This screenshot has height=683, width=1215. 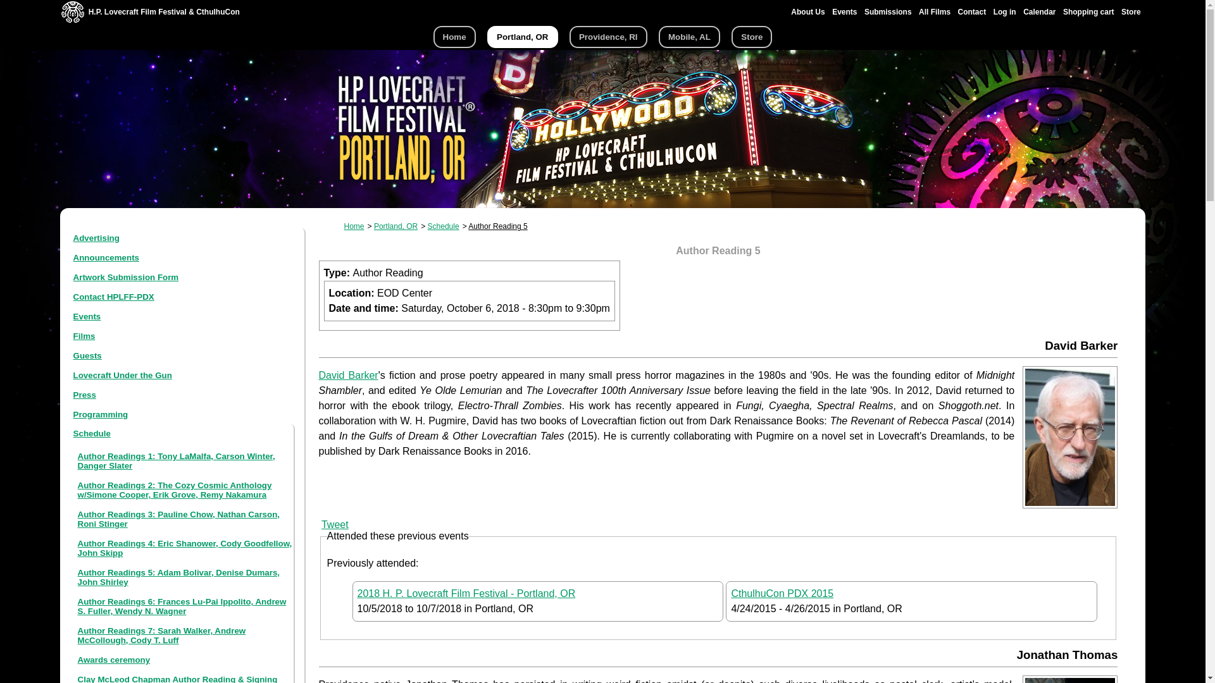 I want to click on Contact, so click(x=972, y=11).